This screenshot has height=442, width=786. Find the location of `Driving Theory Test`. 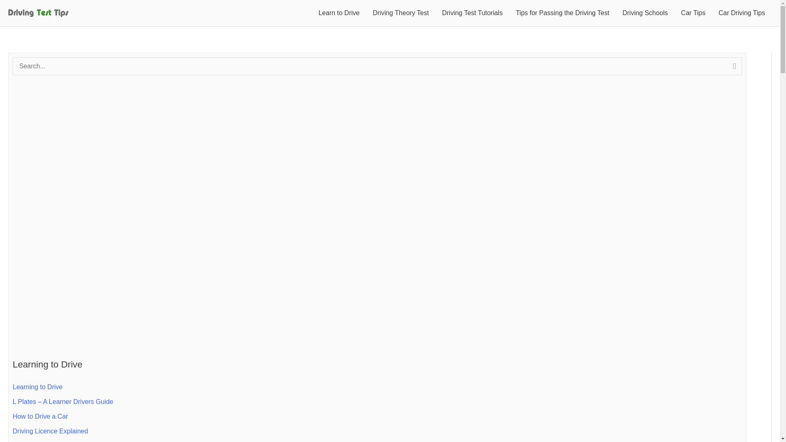

Driving Theory Test is located at coordinates (400, 13).